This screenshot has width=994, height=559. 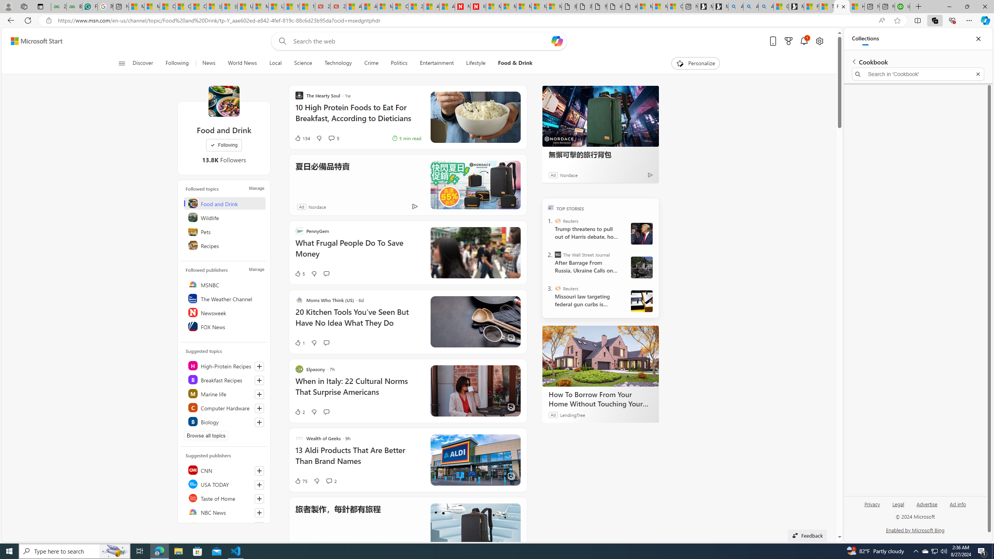 What do you see at coordinates (24, 6) in the screenshot?
I see `Workspaces` at bounding box center [24, 6].